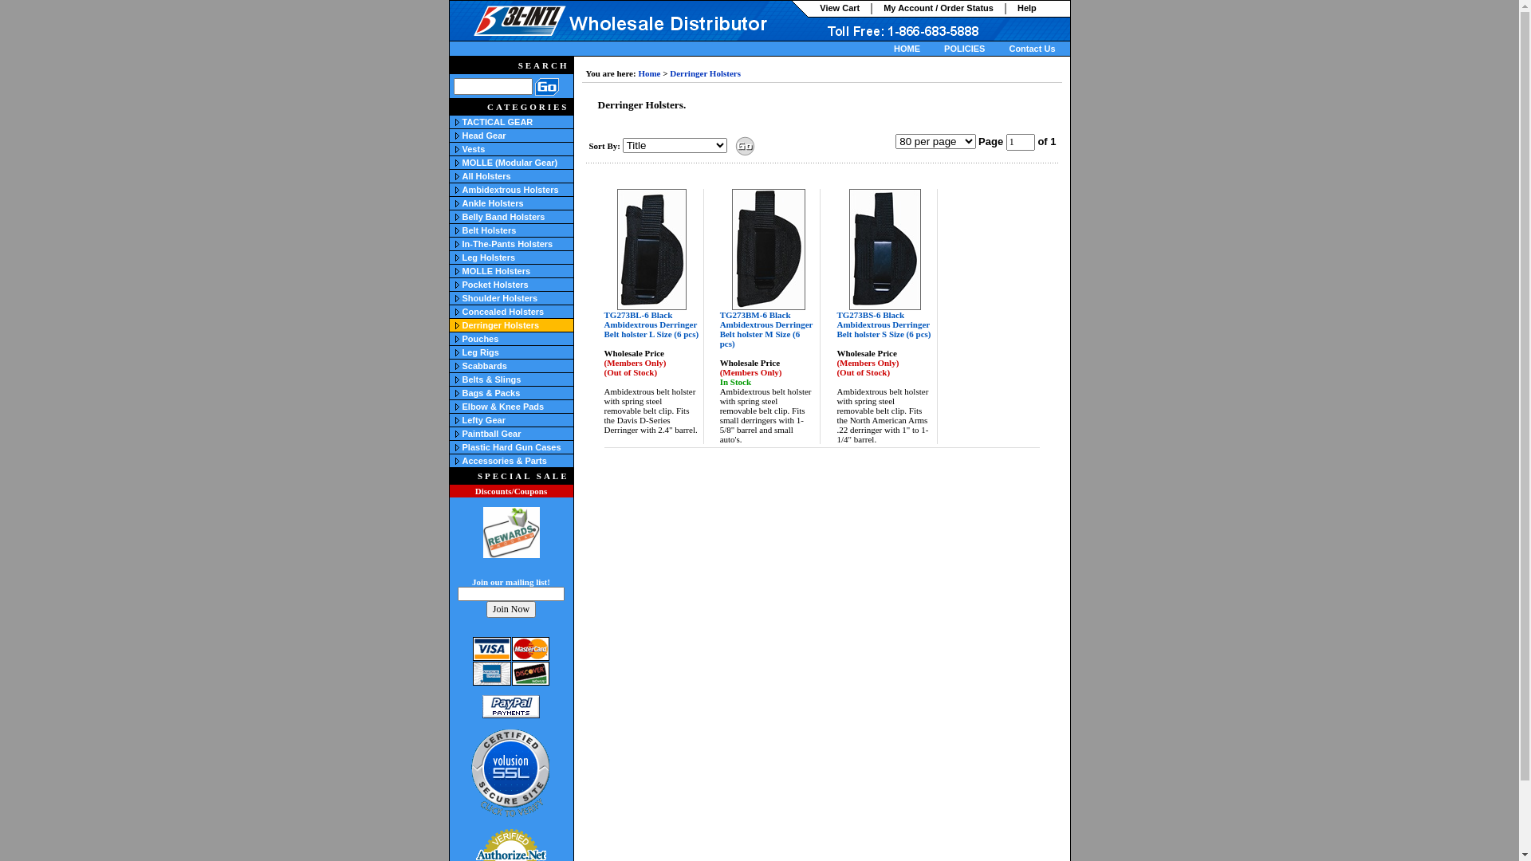 The image size is (1531, 861). Describe the element at coordinates (518, 244) in the screenshot. I see `In-The-Pants Holsters` at that location.